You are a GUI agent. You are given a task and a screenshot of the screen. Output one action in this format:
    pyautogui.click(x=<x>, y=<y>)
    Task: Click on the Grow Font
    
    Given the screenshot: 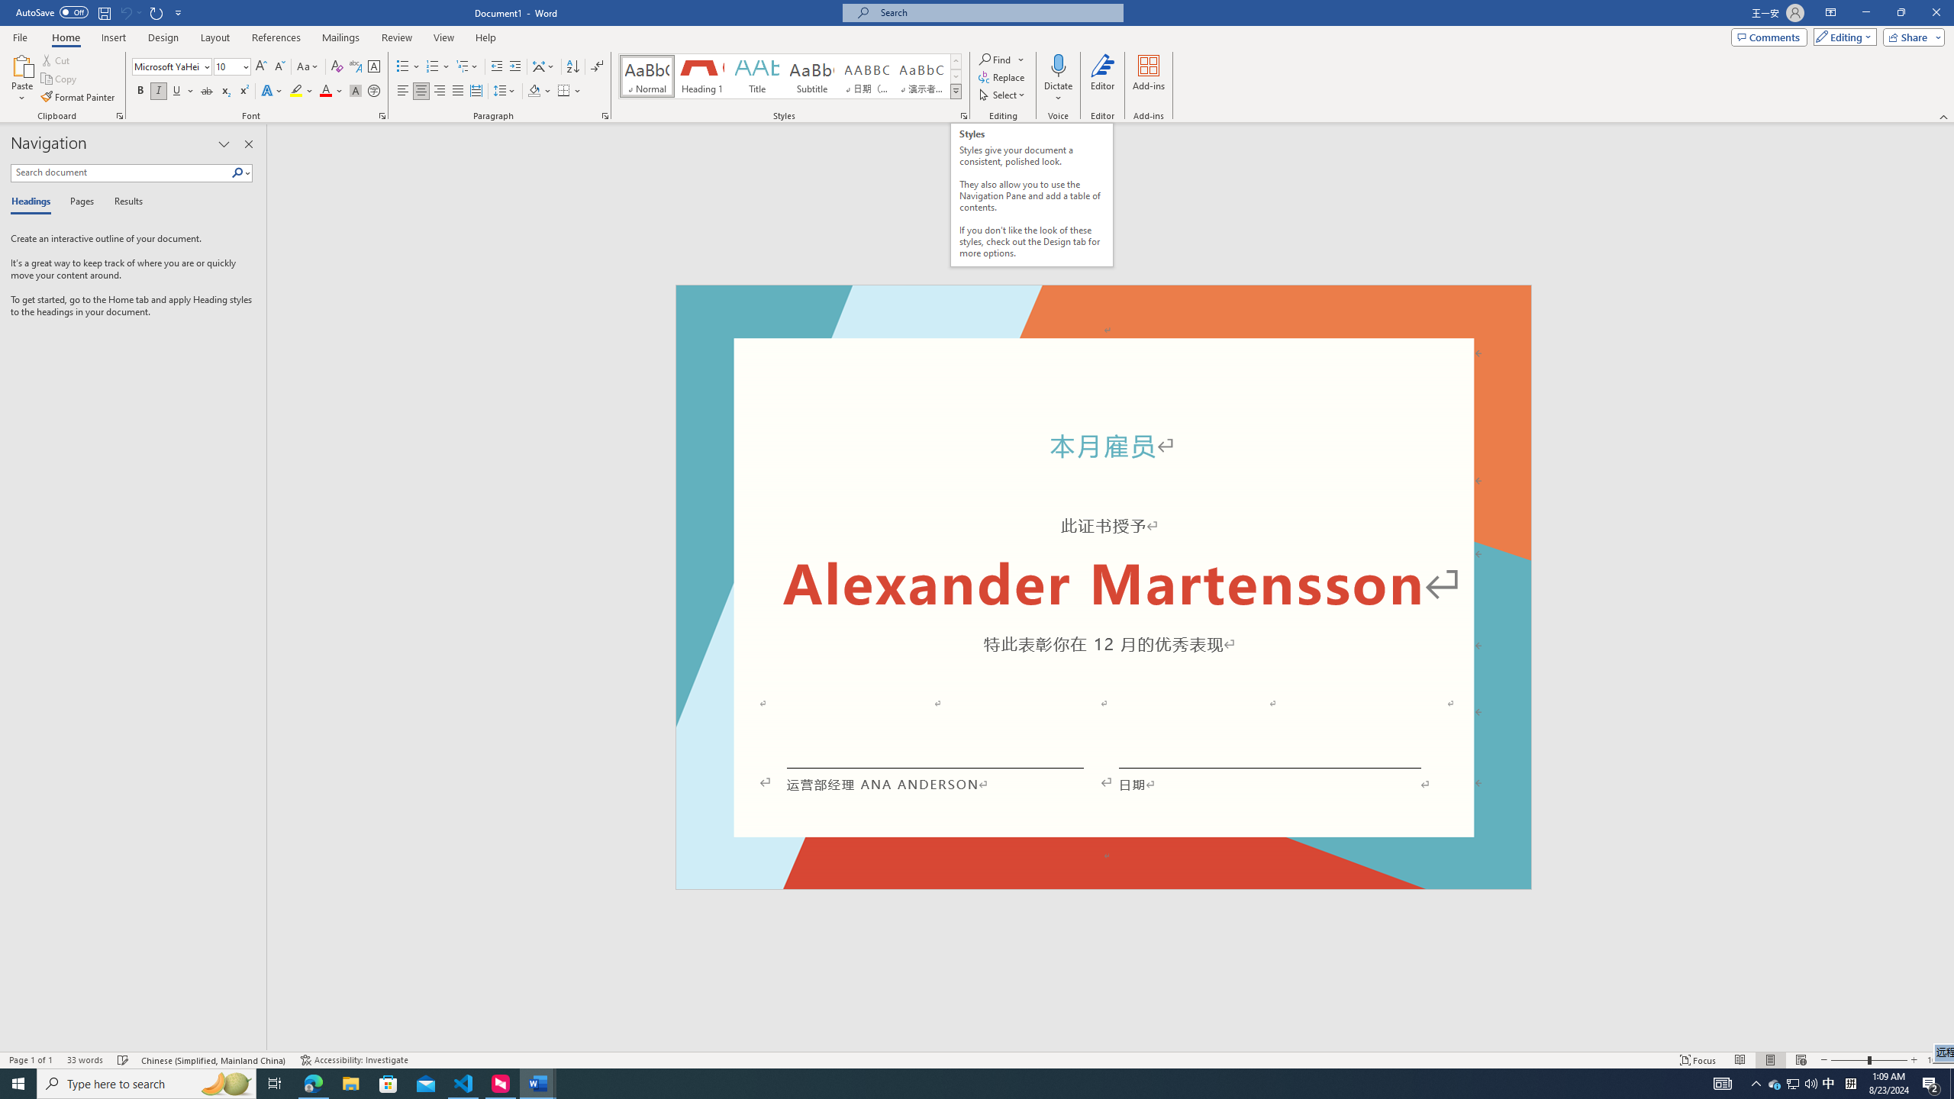 What is the action you would take?
    pyautogui.click(x=261, y=67)
    